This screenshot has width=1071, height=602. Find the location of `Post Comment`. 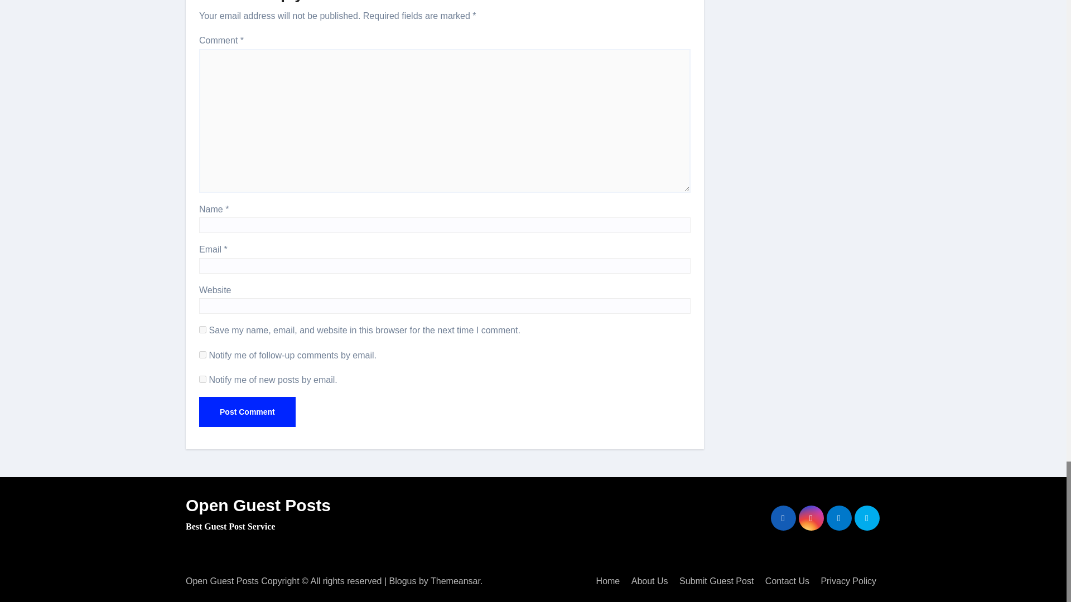

Post Comment is located at coordinates (247, 411).